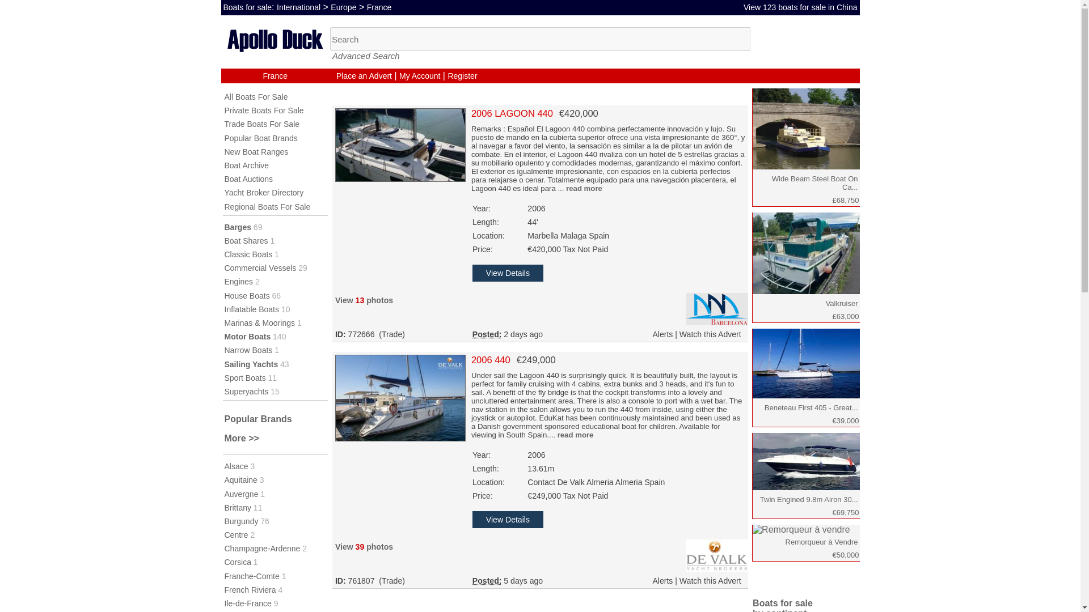 The image size is (1089, 612). I want to click on France, so click(275, 76).